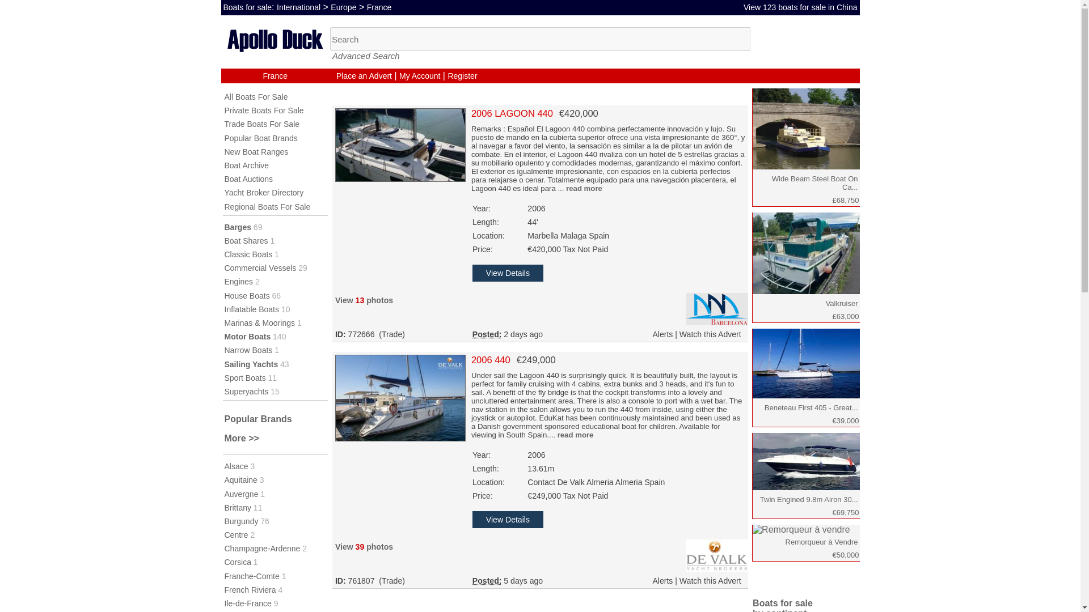 The image size is (1089, 612). I want to click on France, so click(275, 76).